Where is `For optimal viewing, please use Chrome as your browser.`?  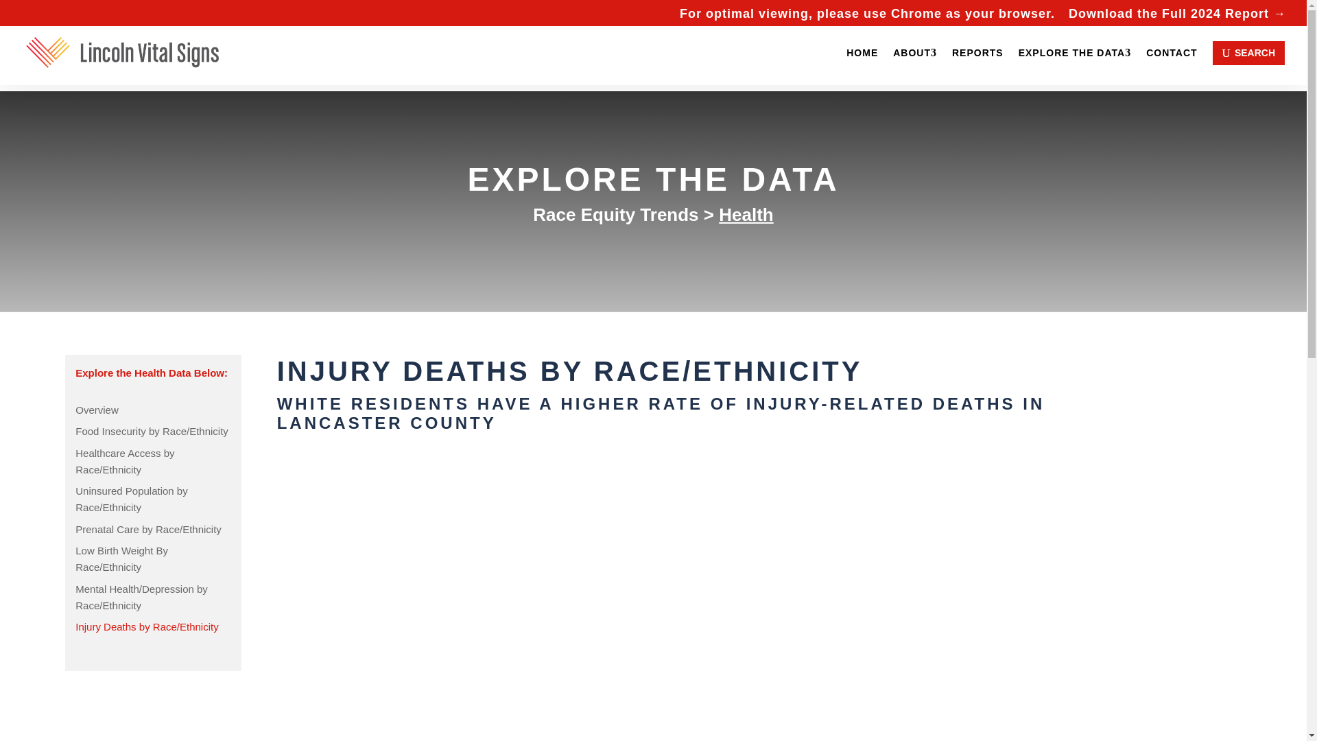
For optimal viewing, please use Chrome as your browser. is located at coordinates (867, 17).